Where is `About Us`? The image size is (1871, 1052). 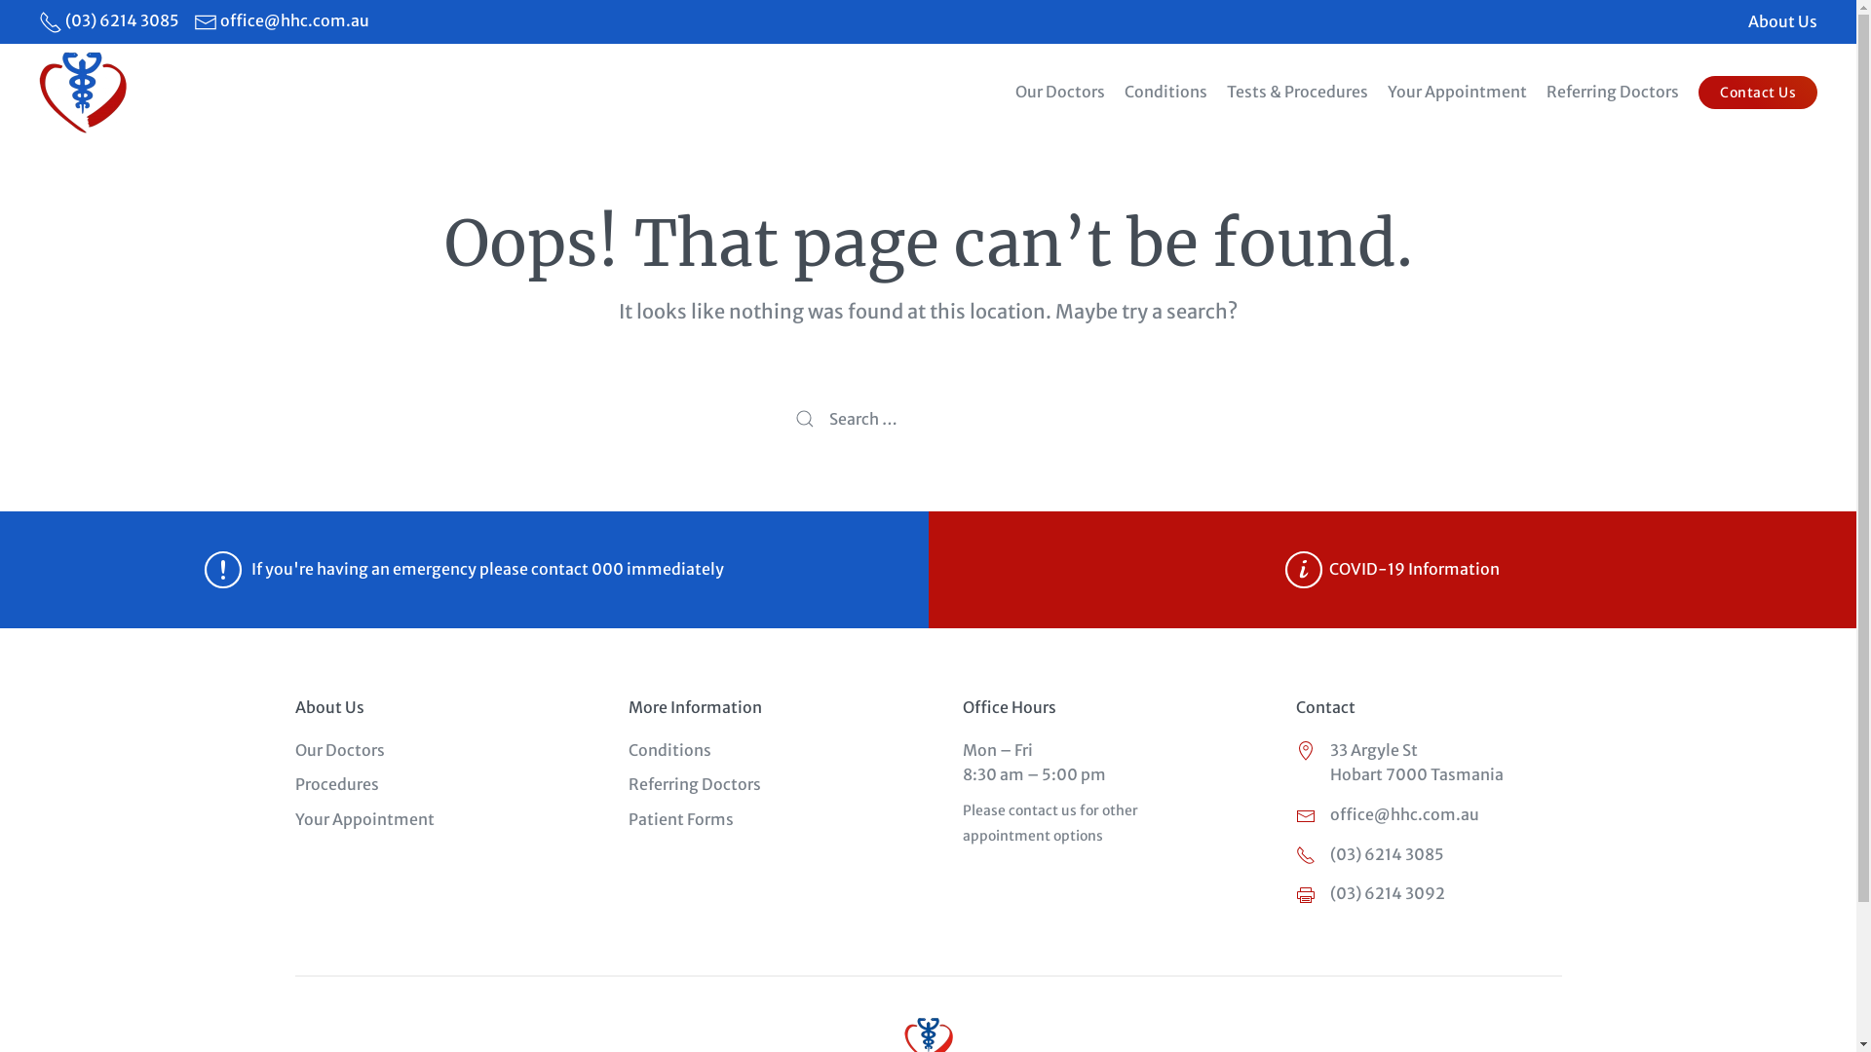
About Us is located at coordinates (1783, 21).